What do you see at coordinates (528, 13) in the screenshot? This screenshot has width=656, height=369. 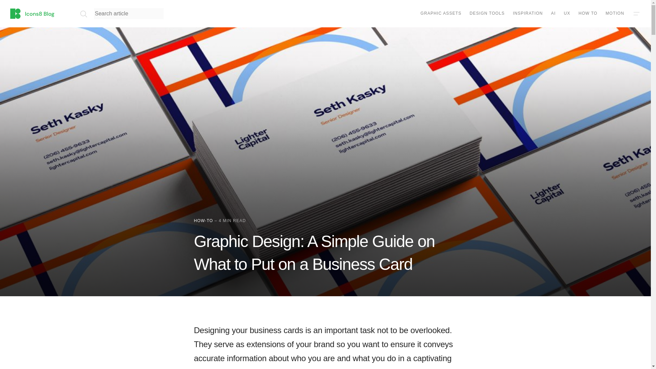 I see `INSPIRATION` at bounding box center [528, 13].